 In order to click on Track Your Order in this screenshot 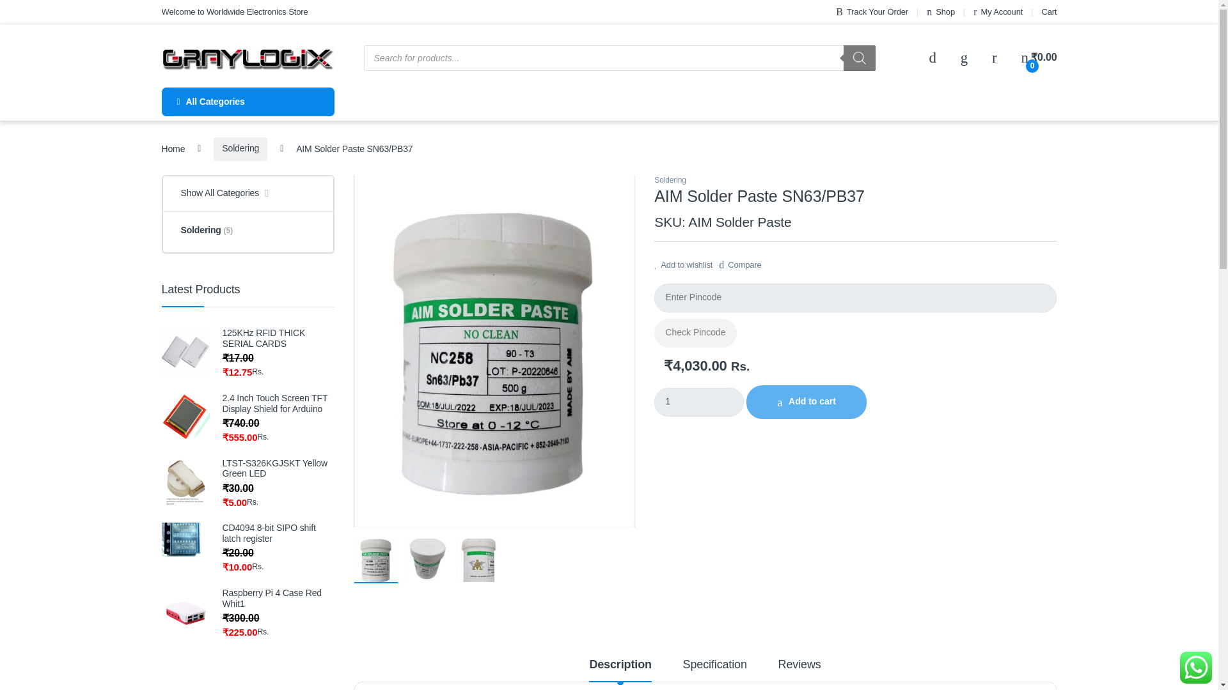, I will do `click(872, 11)`.